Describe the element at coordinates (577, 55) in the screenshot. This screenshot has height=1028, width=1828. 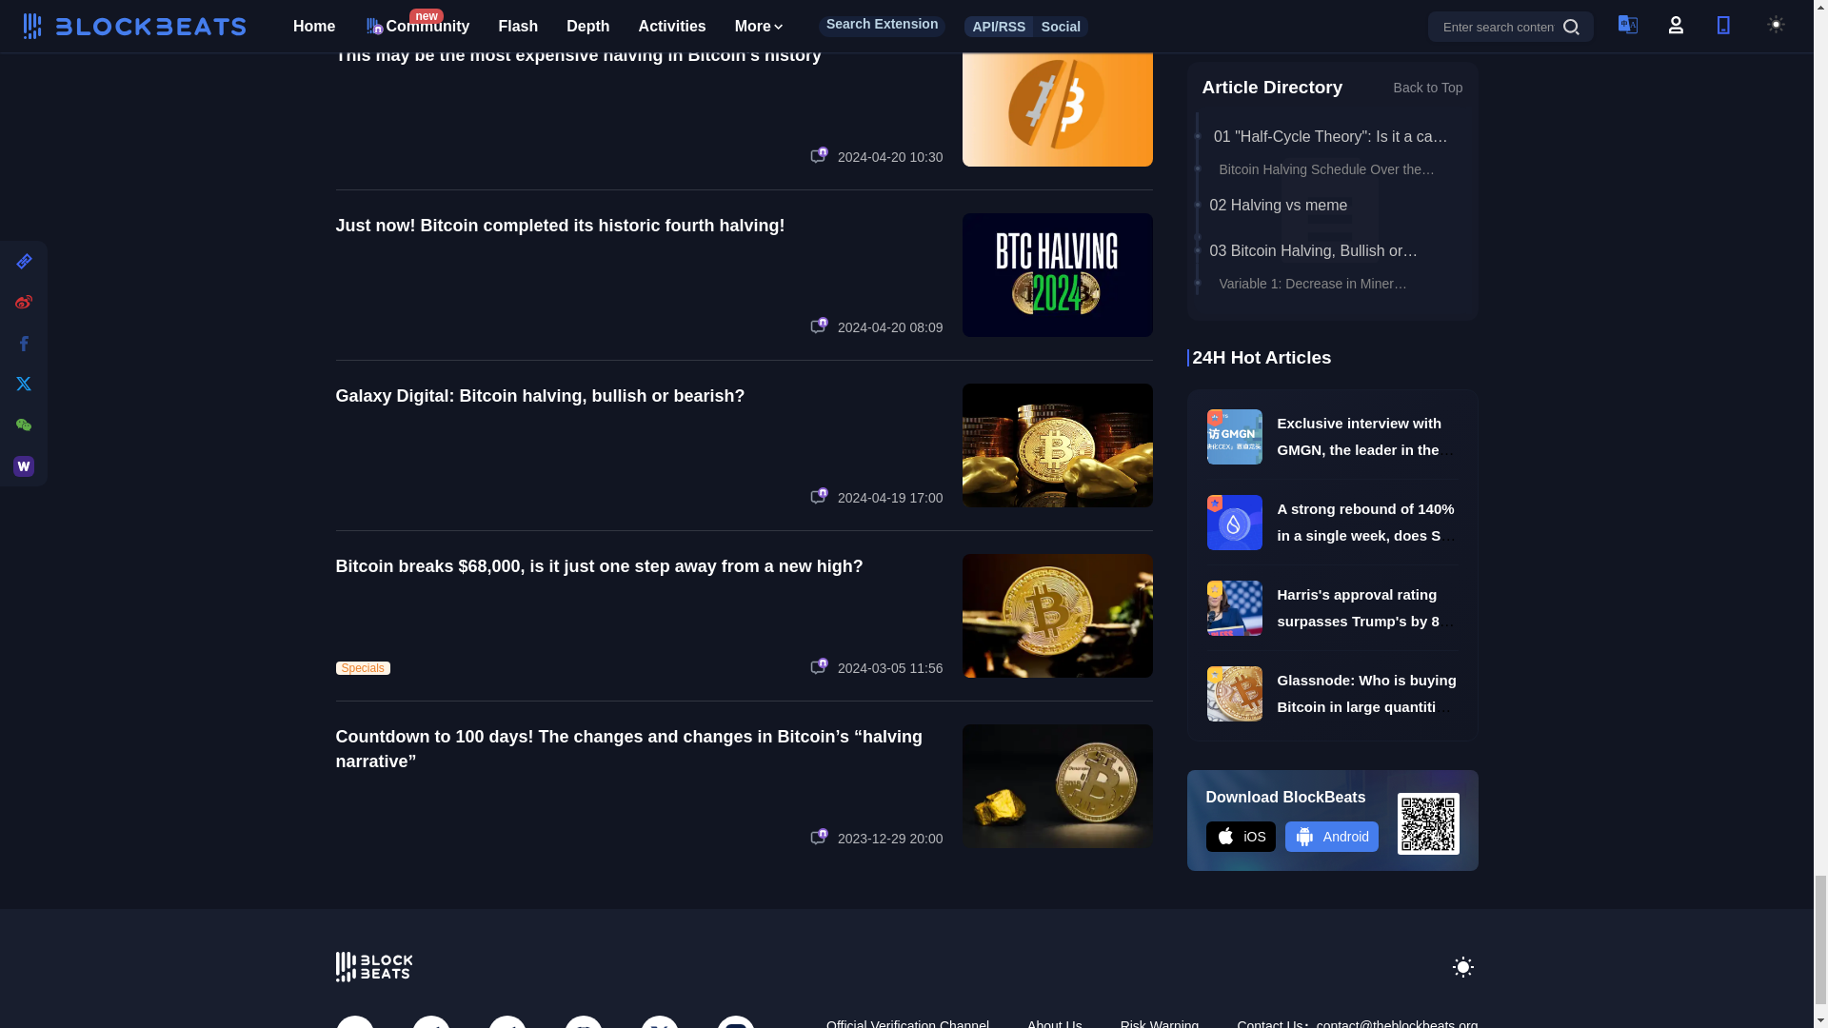
I see `This may be the most expensive halving in Bitcoin's history` at that location.